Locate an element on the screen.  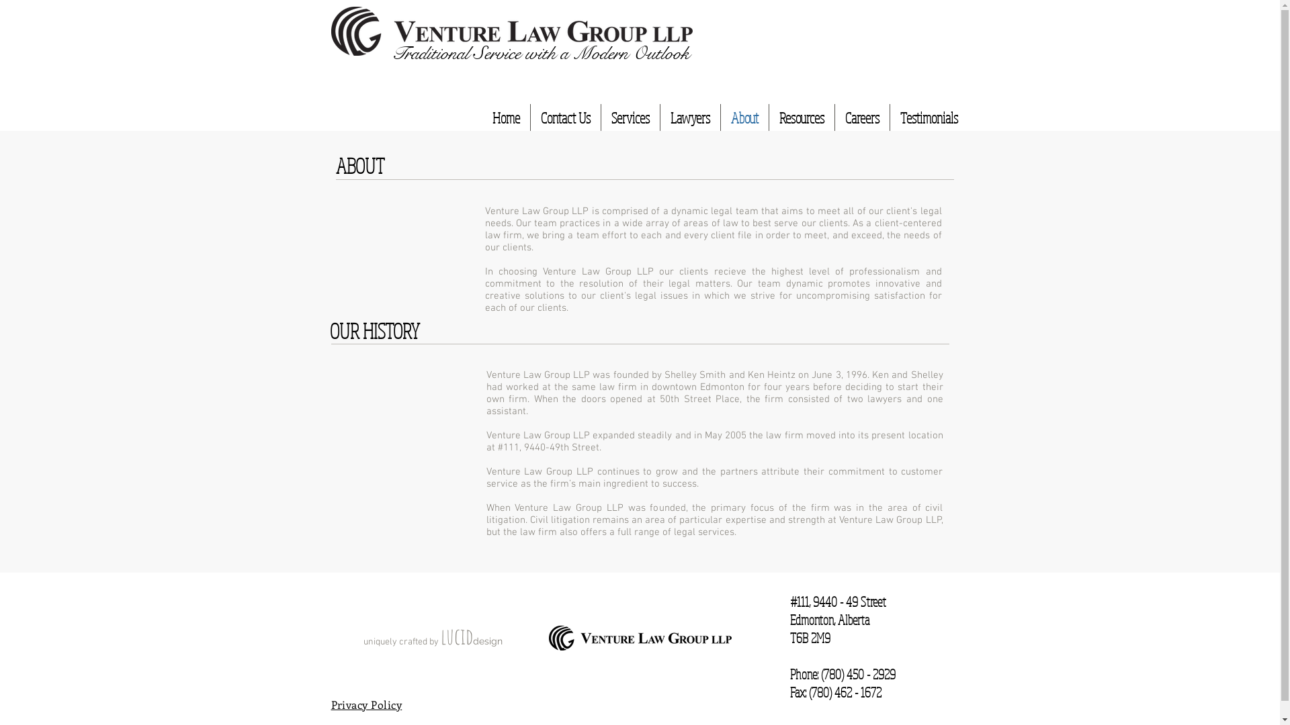
About is located at coordinates (744, 117).